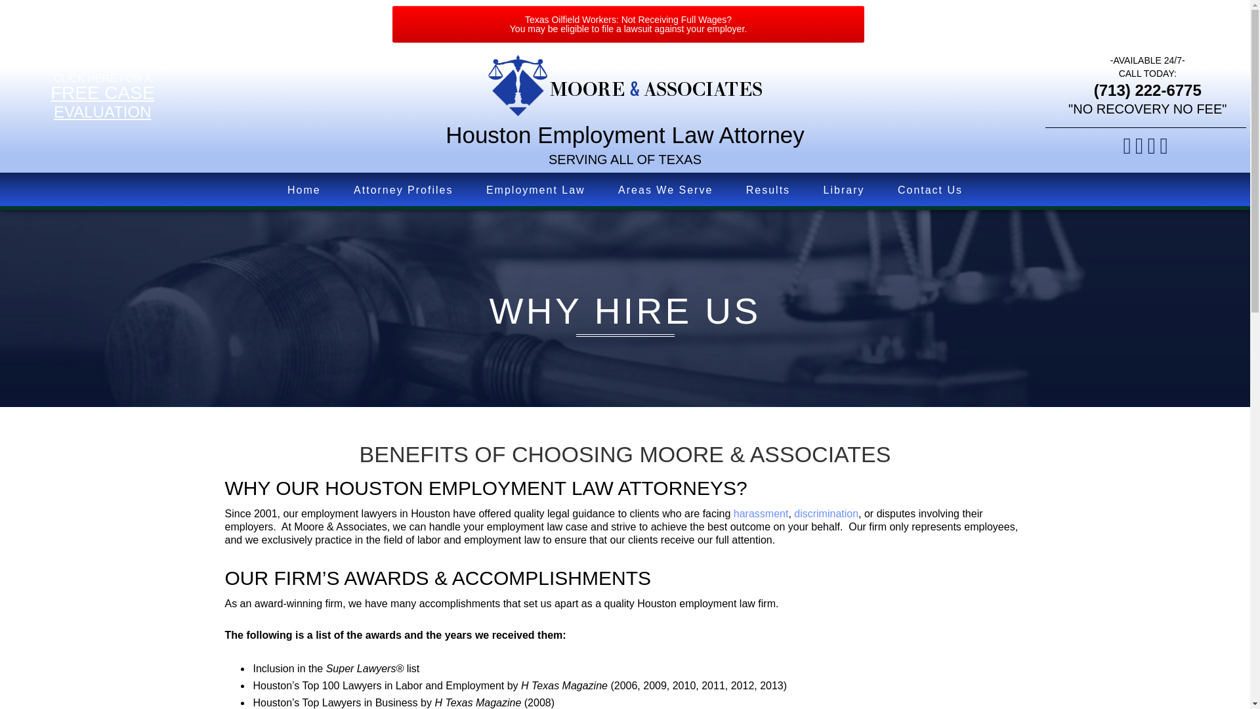  What do you see at coordinates (102, 102) in the screenshot?
I see `Employment Law` at bounding box center [102, 102].